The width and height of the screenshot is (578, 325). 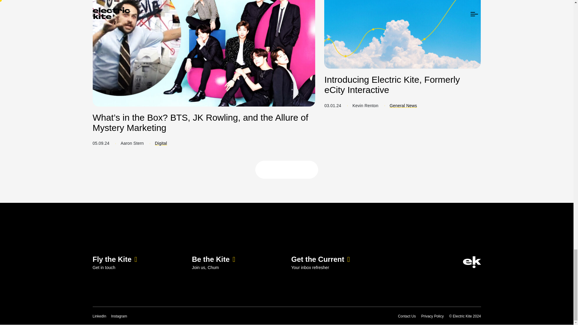 What do you see at coordinates (99, 316) in the screenshot?
I see `LinkedIn` at bounding box center [99, 316].